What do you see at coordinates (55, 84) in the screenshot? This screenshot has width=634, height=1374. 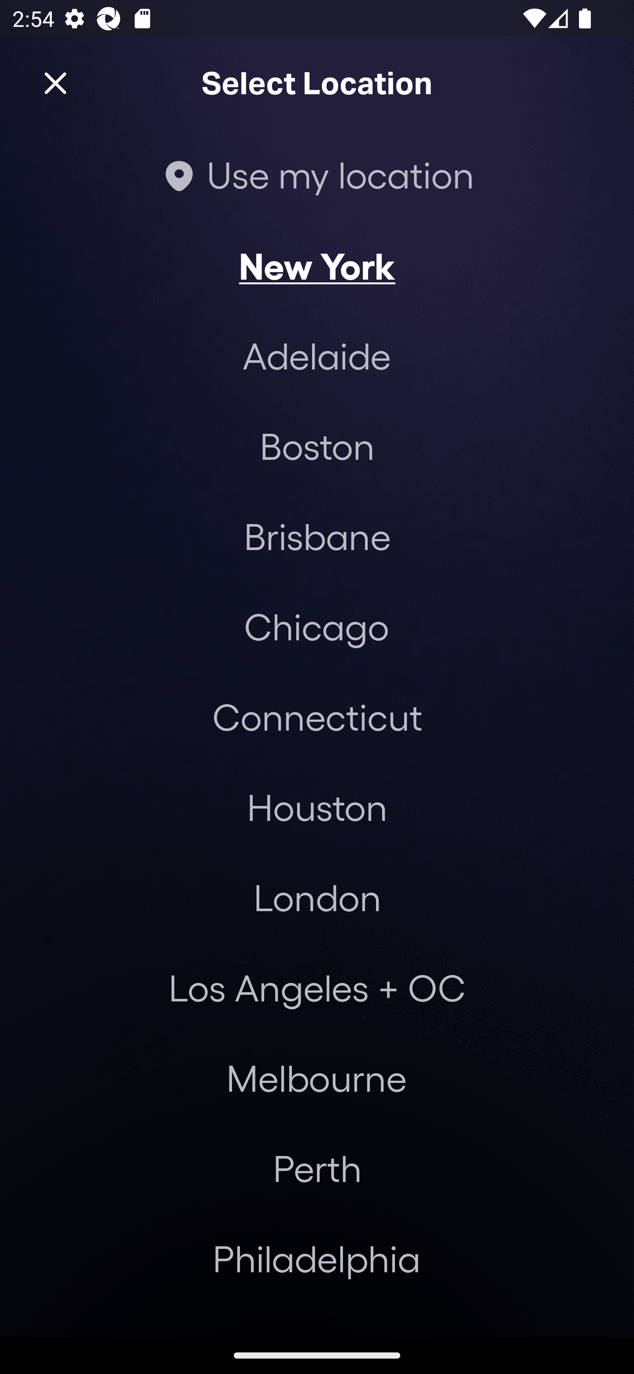 I see `Close` at bounding box center [55, 84].